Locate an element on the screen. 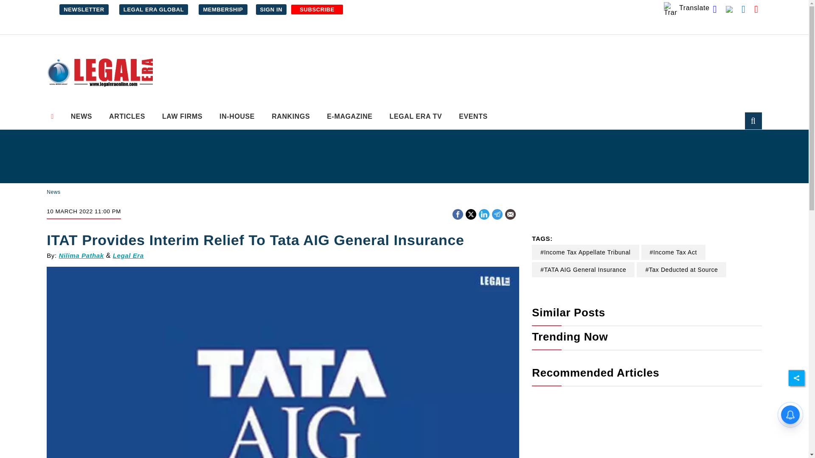 The width and height of the screenshot is (815, 458). Translate is located at coordinates (687, 8).